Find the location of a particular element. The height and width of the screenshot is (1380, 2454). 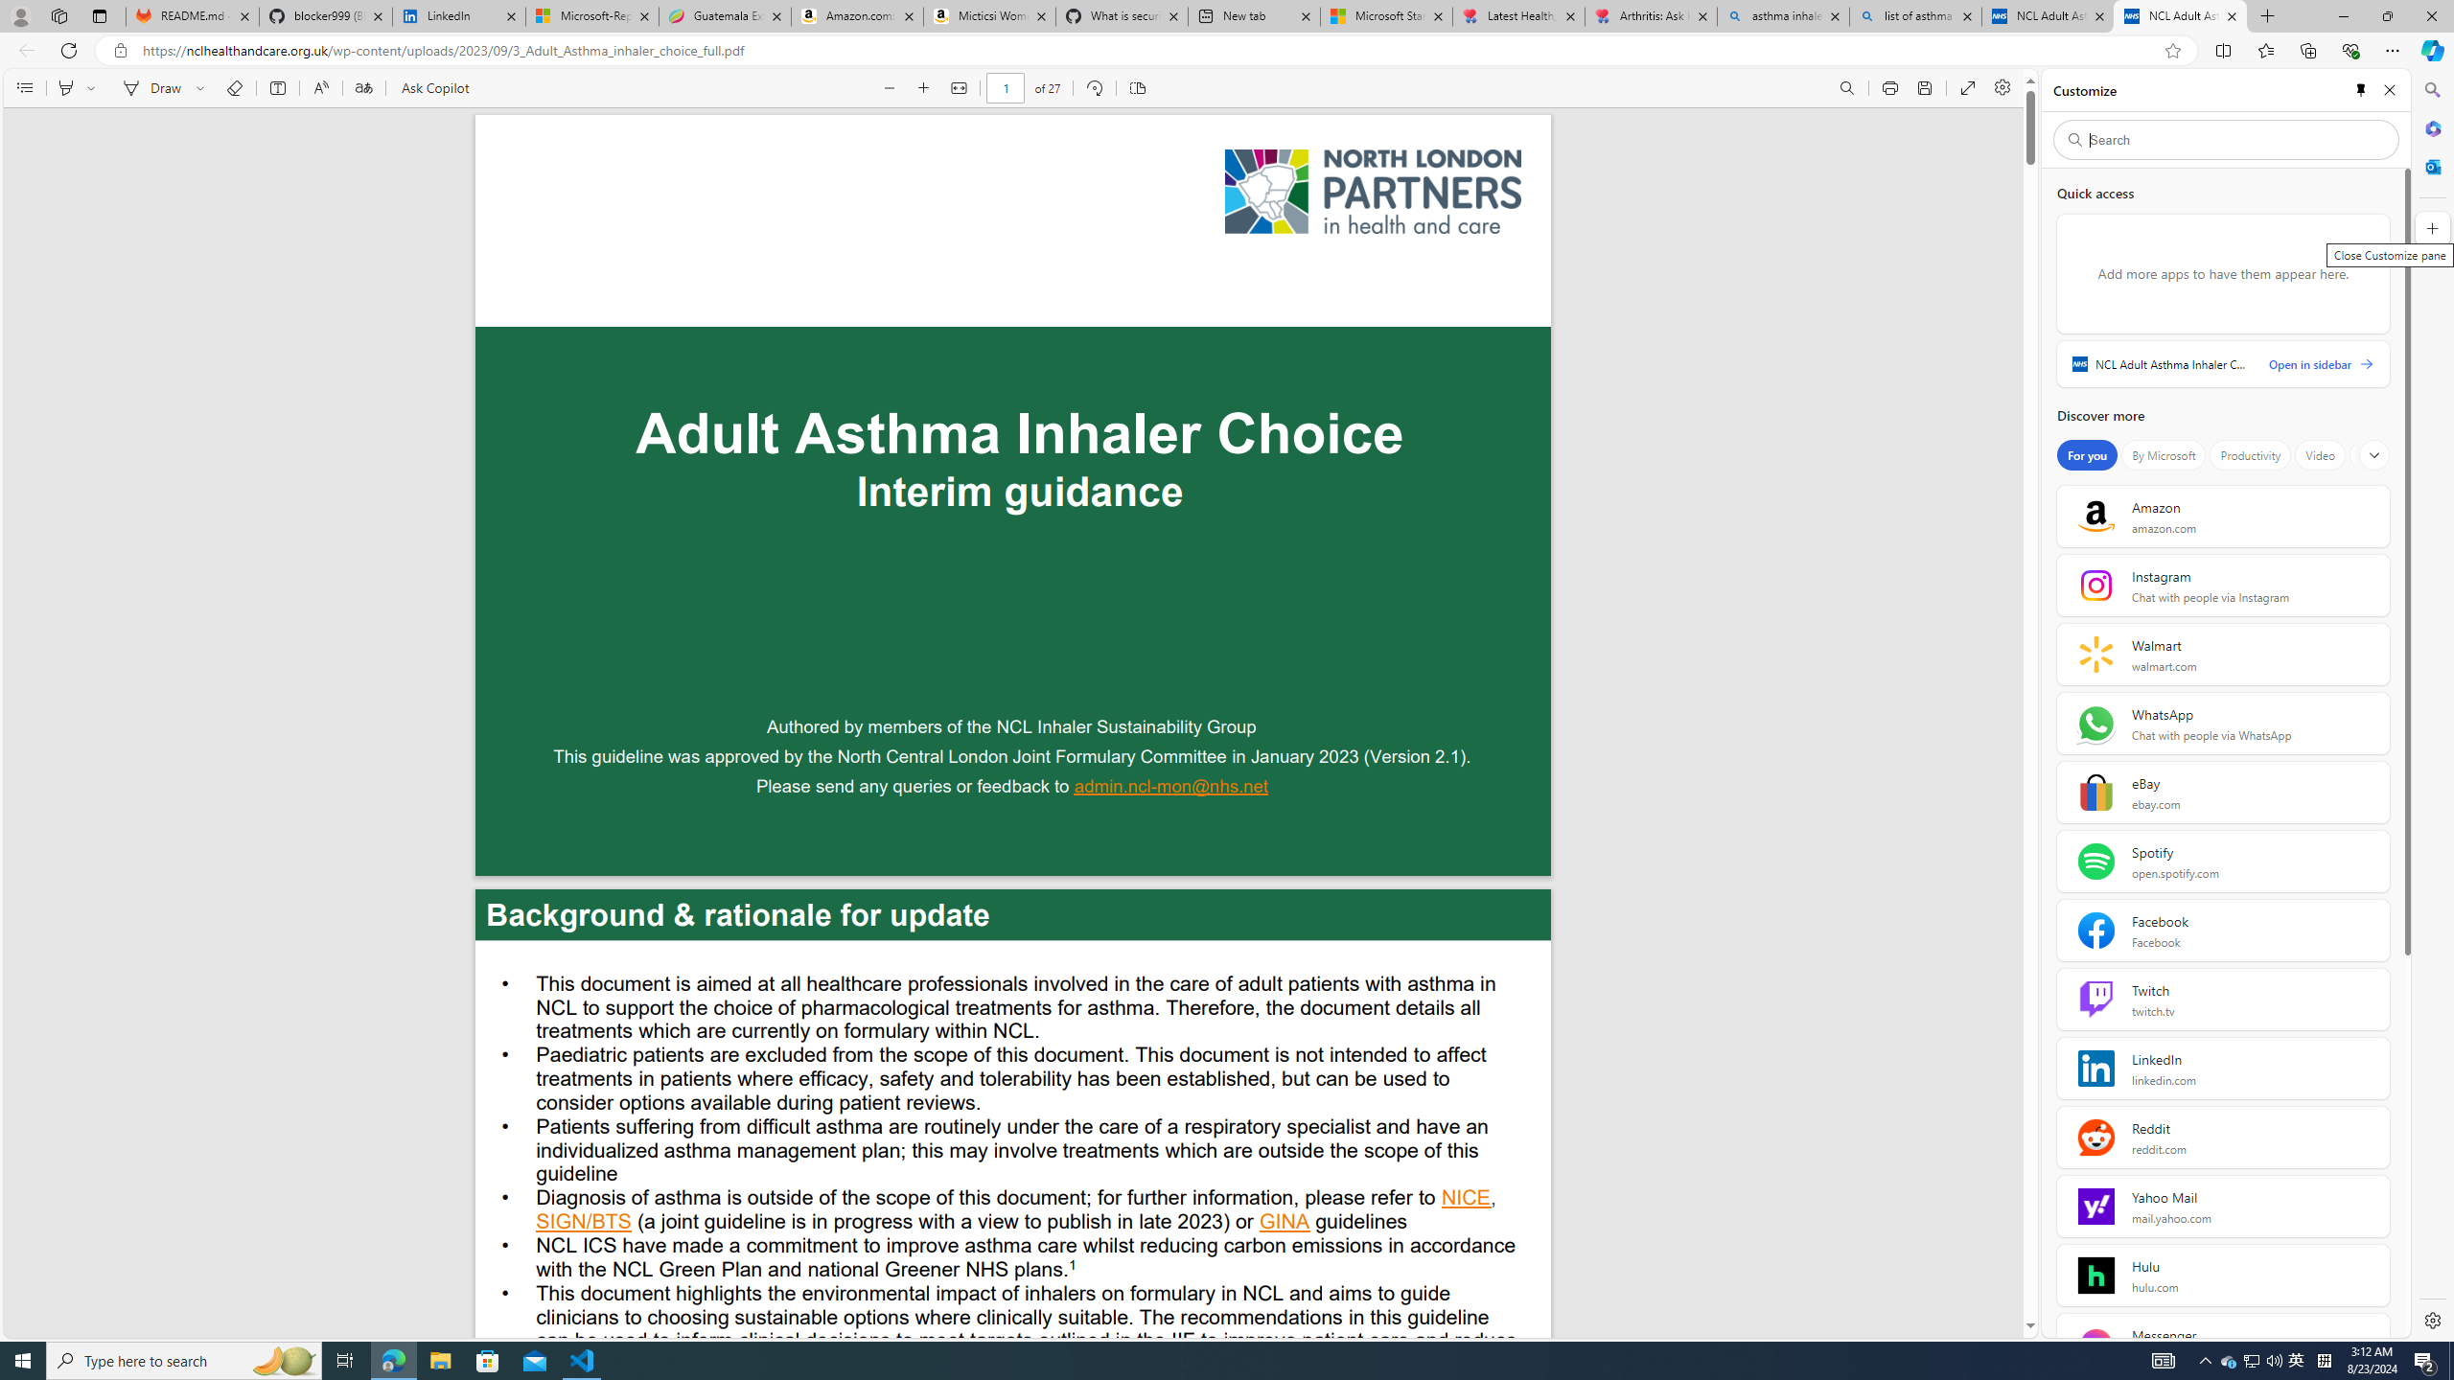

Print (Ctrl+P) is located at coordinates (1890, 88).